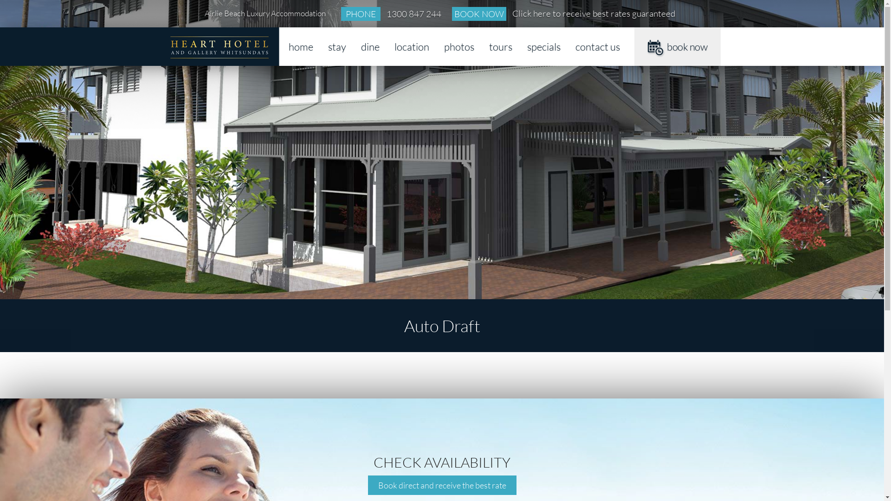  I want to click on dine, so click(370, 46).